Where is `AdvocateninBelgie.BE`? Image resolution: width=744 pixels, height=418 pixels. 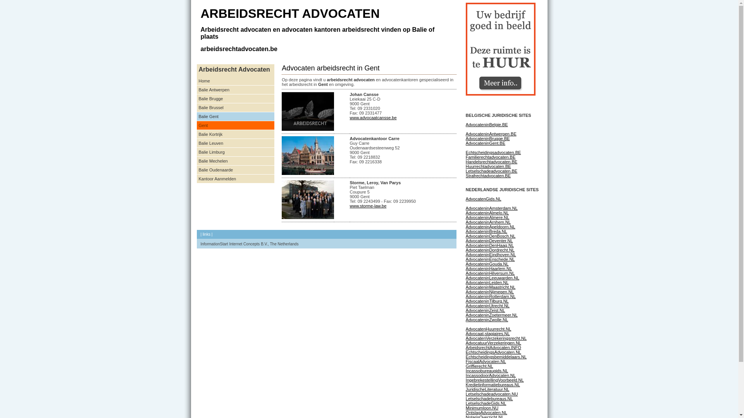 AdvocateninBelgie.BE is located at coordinates (487, 125).